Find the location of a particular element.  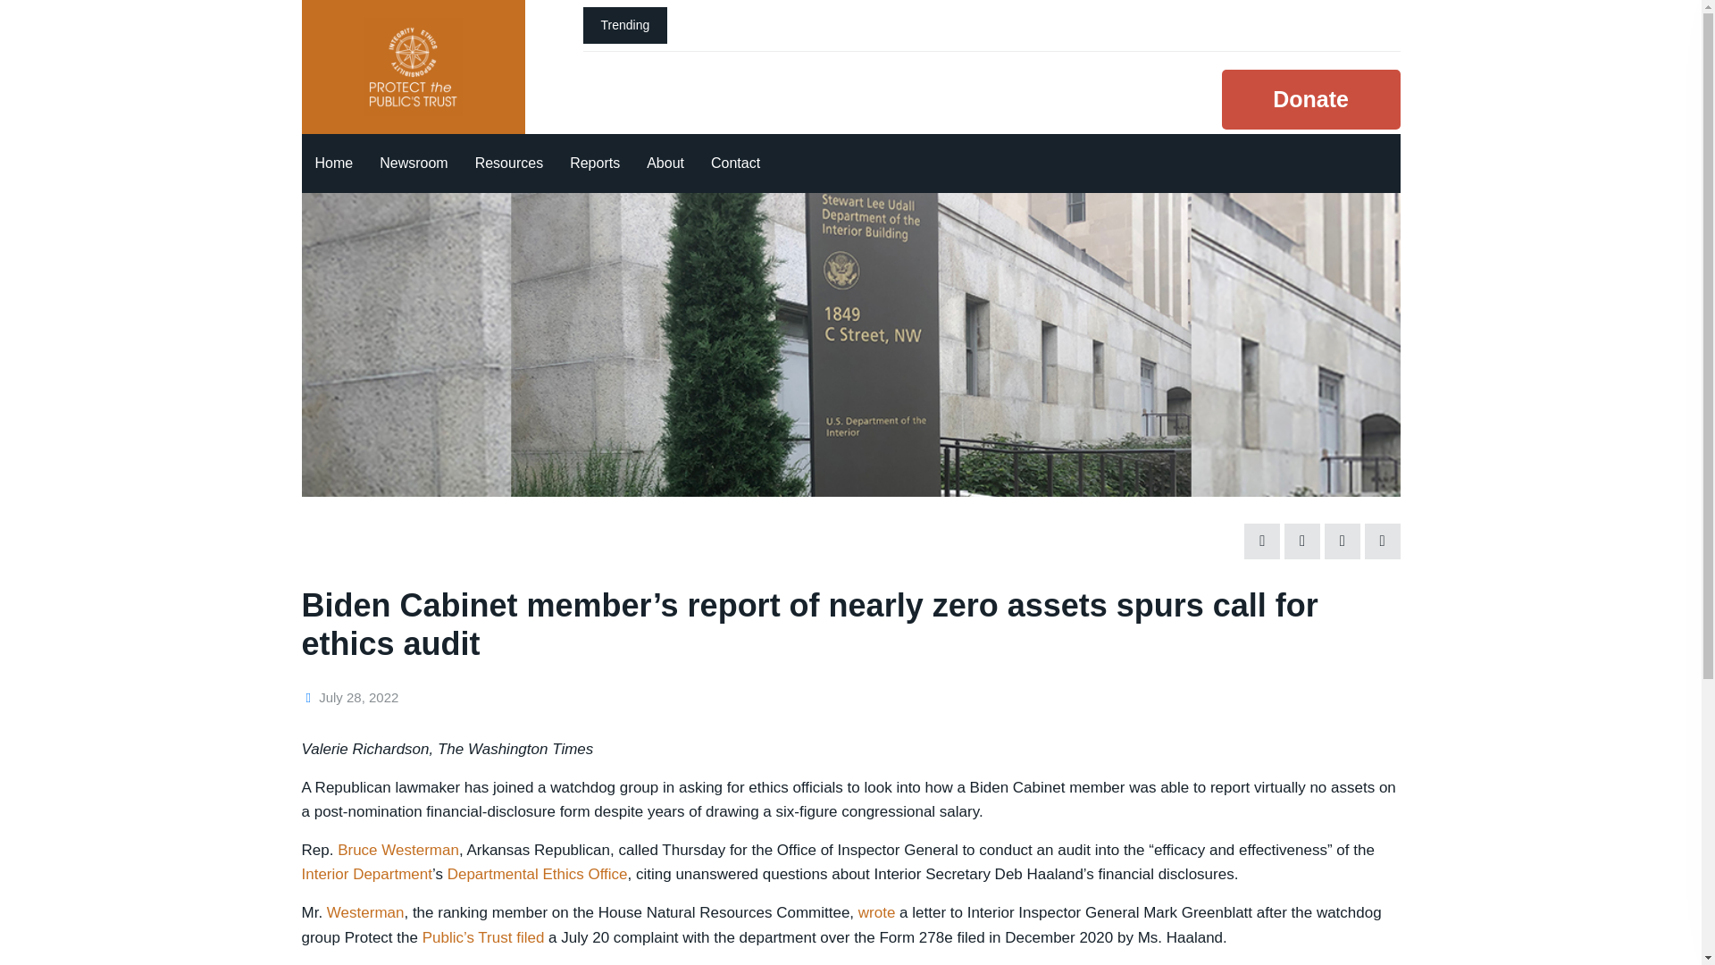

Resources is located at coordinates (508, 164).